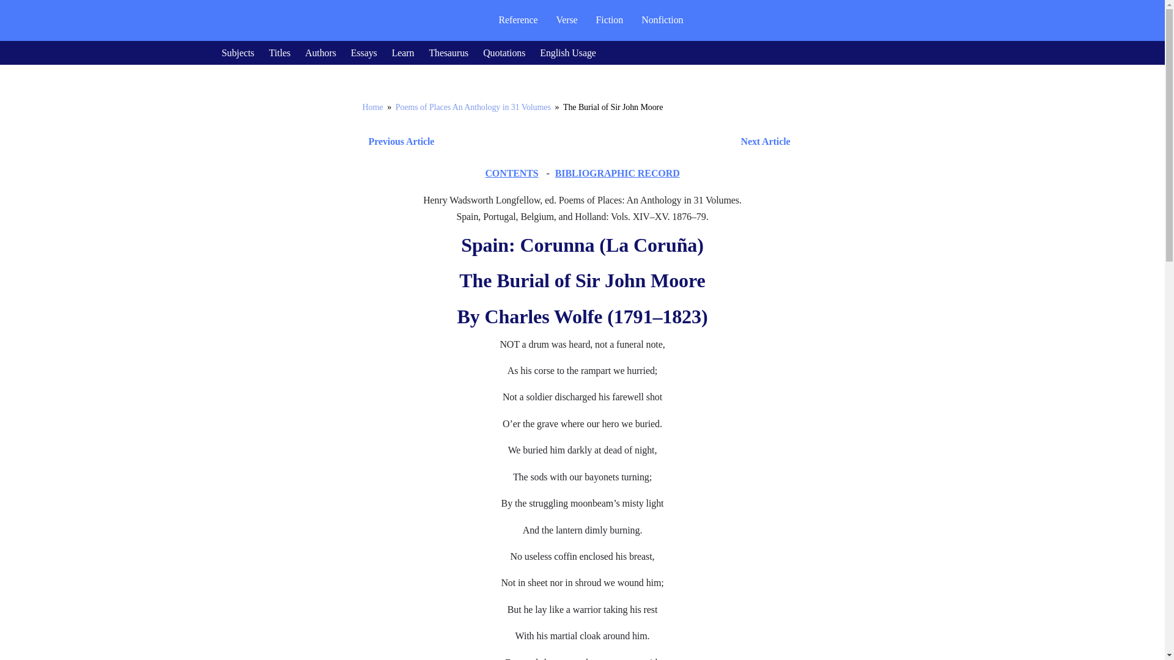 Image resolution: width=1174 pixels, height=660 pixels. I want to click on Authors, so click(320, 53).